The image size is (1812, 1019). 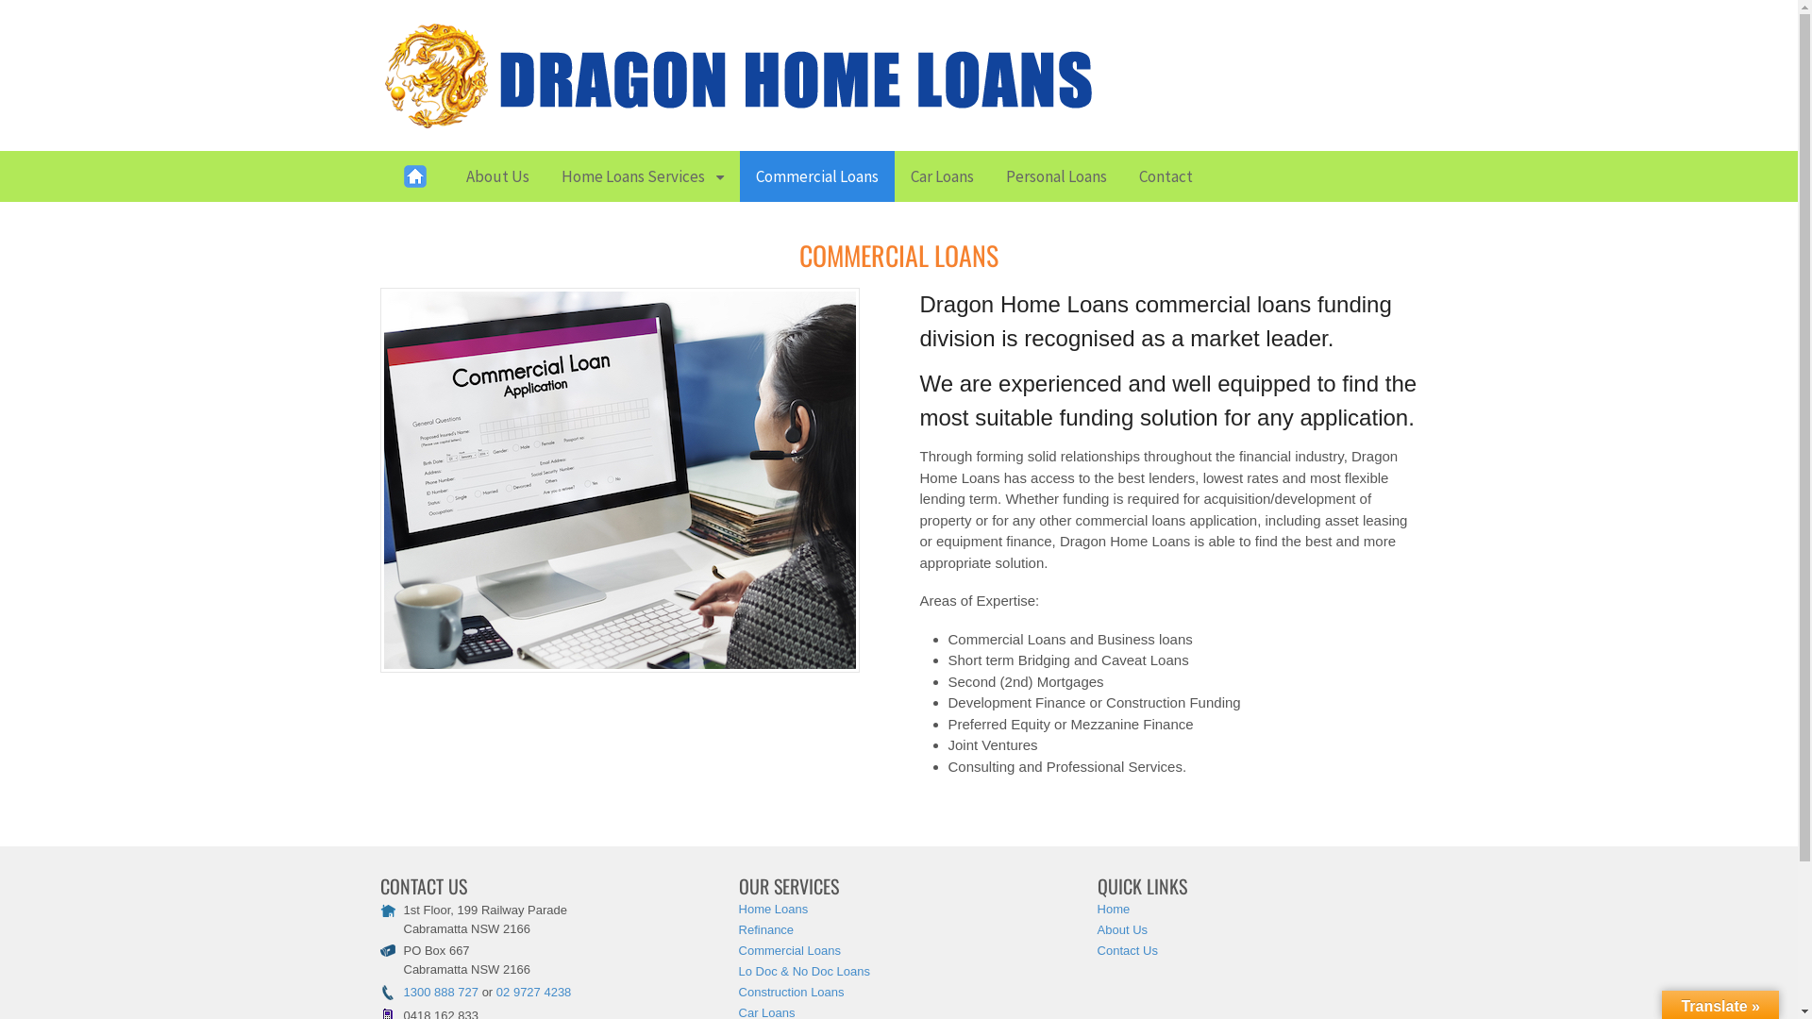 I want to click on Contact Us, so click(x=1128, y=951).